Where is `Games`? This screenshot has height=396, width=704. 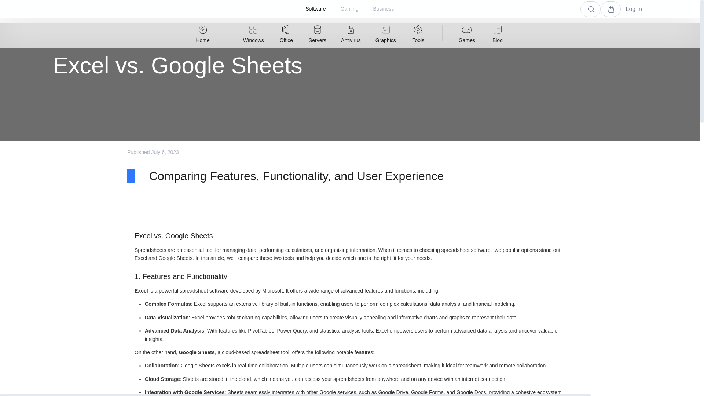
Games is located at coordinates (466, 32).